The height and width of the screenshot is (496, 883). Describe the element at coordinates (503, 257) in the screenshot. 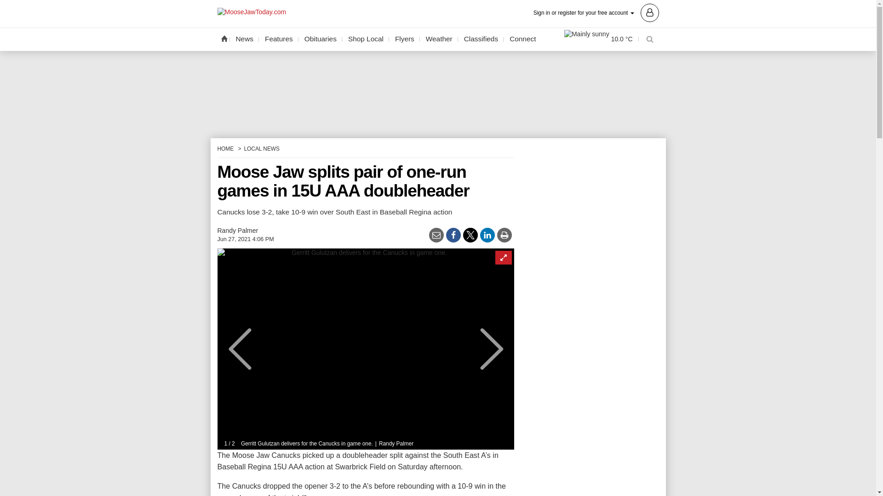

I see `Expand` at that location.